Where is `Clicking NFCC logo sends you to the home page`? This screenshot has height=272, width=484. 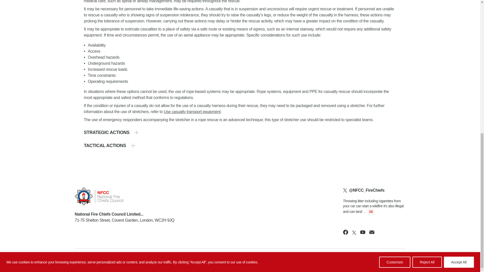
Clicking NFCC logo sends you to the home page is located at coordinates (124, 196).